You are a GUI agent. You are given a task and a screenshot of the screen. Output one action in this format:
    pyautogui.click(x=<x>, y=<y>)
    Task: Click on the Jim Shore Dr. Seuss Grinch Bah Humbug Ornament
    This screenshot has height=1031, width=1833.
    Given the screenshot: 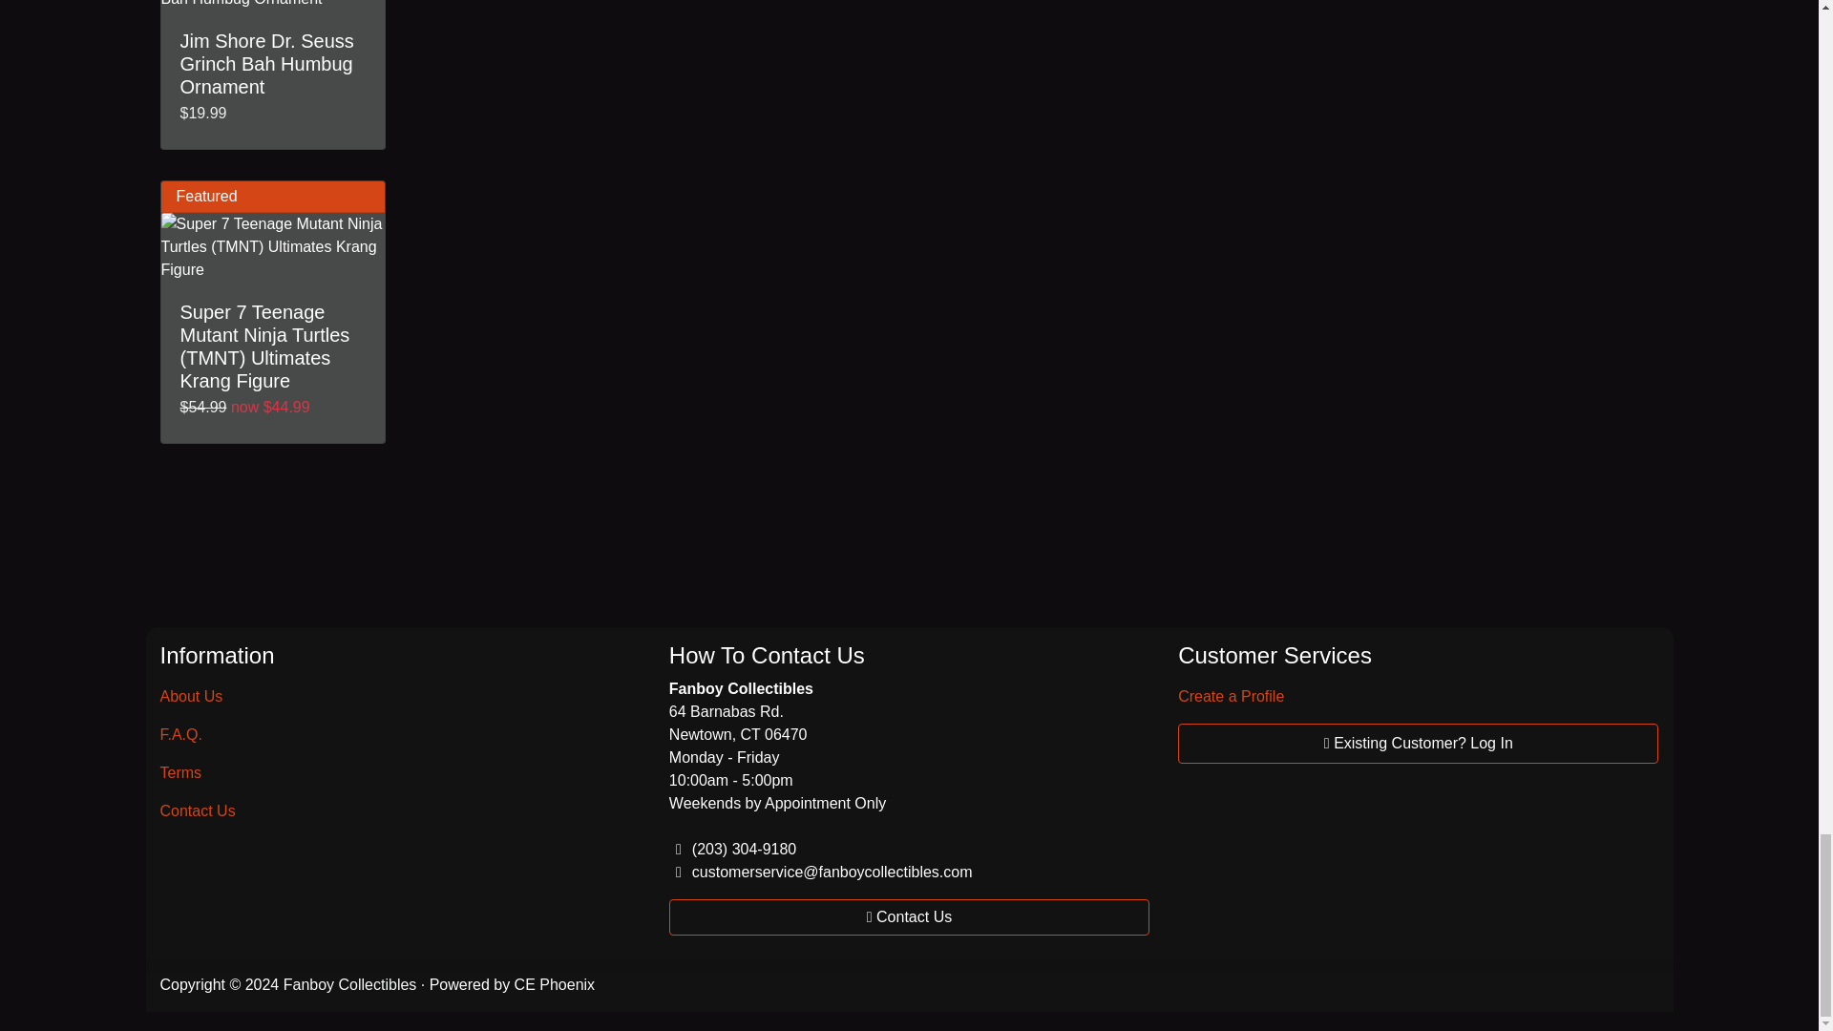 What is the action you would take?
    pyautogui.click(x=273, y=5)
    